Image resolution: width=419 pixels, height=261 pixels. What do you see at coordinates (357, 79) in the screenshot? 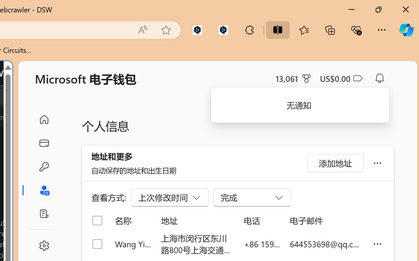
I see `Class: ___1lmltc5 f1agt3bx f12qytpq` at bounding box center [357, 79].